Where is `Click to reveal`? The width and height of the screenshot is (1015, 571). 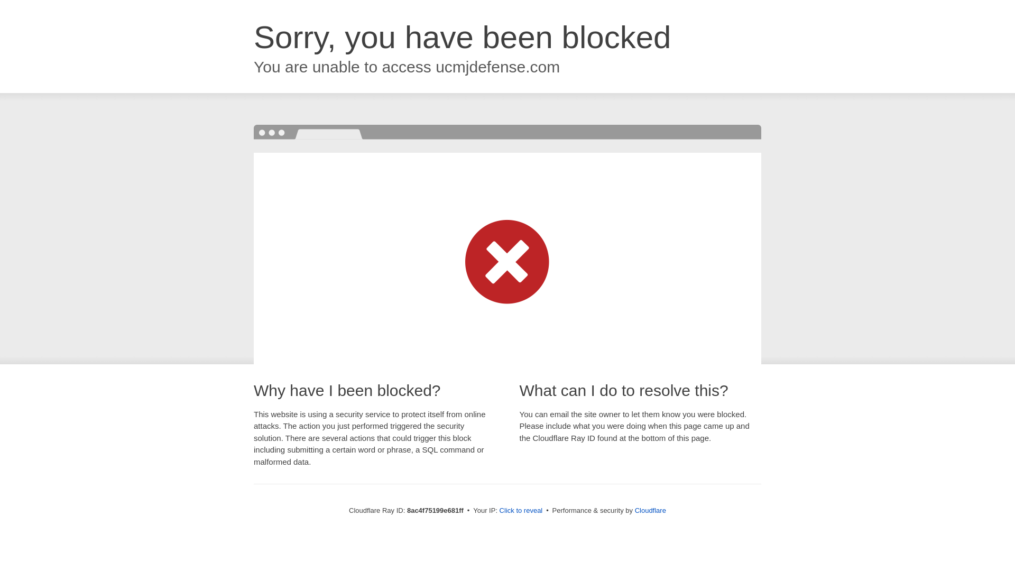
Click to reveal is located at coordinates (521, 511).